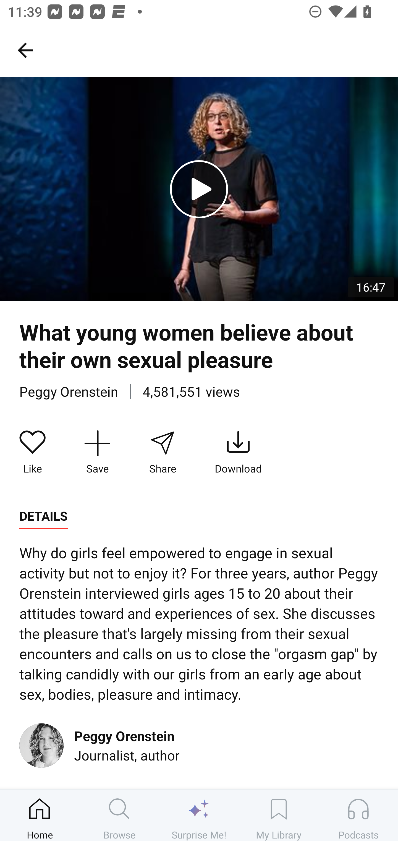 This screenshot has width=398, height=841. What do you see at coordinates (25, 50) in the screenshot?
I see `Go back` at bounding box center [25, 50].